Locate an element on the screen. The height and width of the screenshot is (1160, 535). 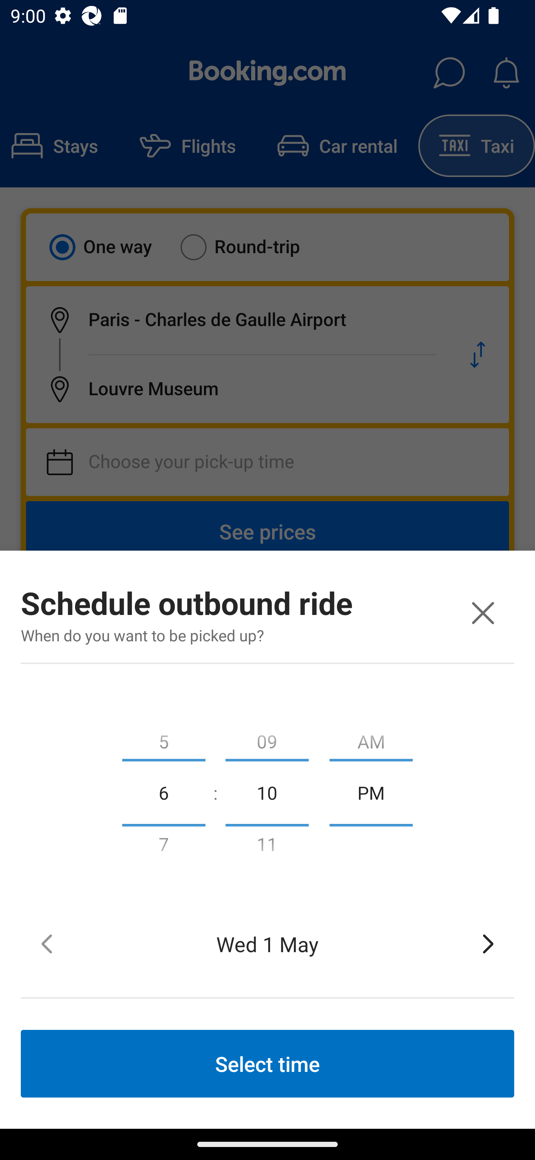
10 is located at coordinates (267, 792).